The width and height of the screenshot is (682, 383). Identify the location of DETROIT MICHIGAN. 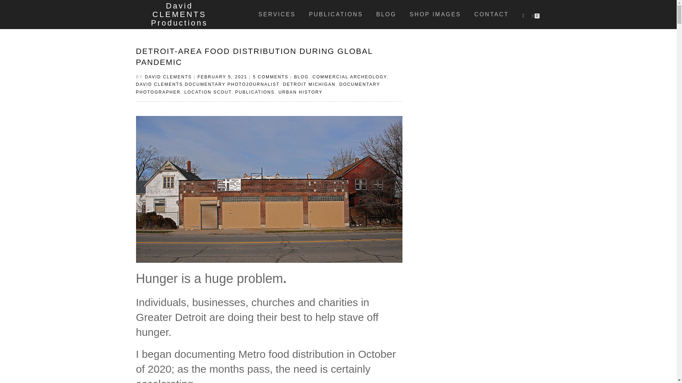
(309, 84).